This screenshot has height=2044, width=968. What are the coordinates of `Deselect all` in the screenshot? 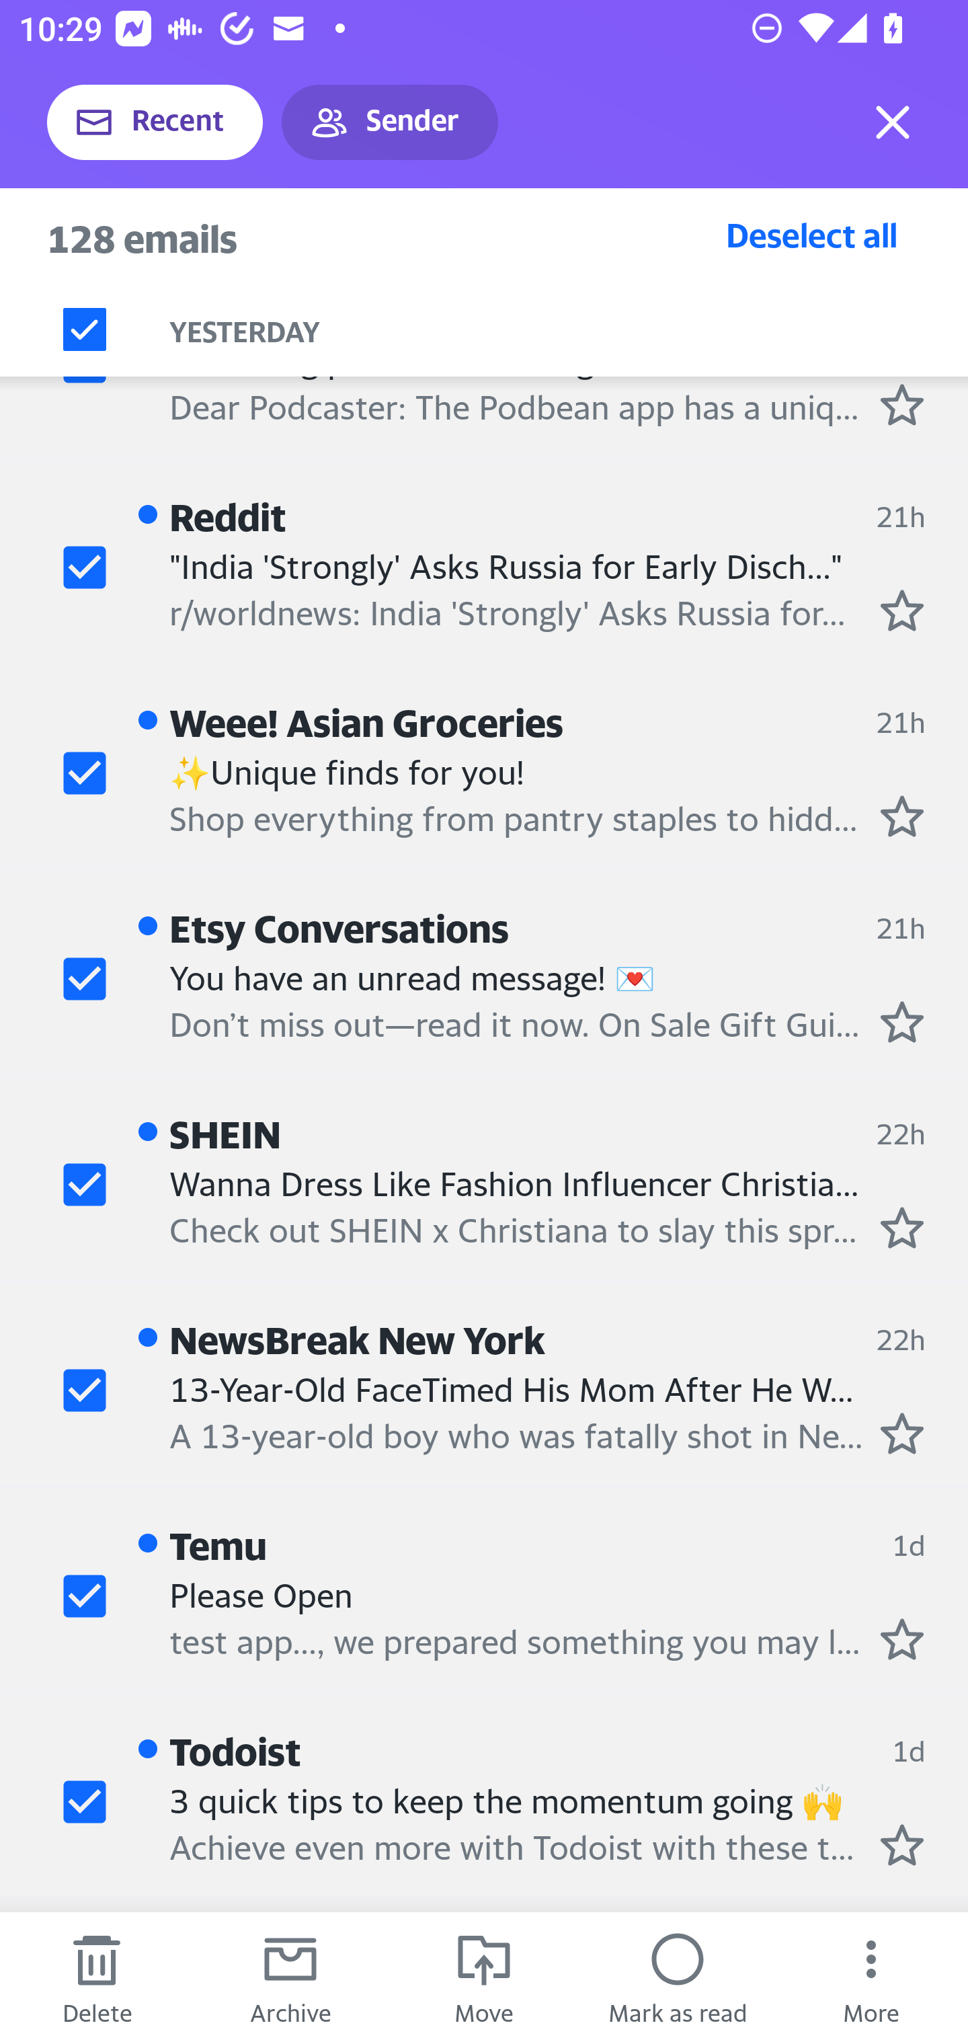 It's located at (811, 235).